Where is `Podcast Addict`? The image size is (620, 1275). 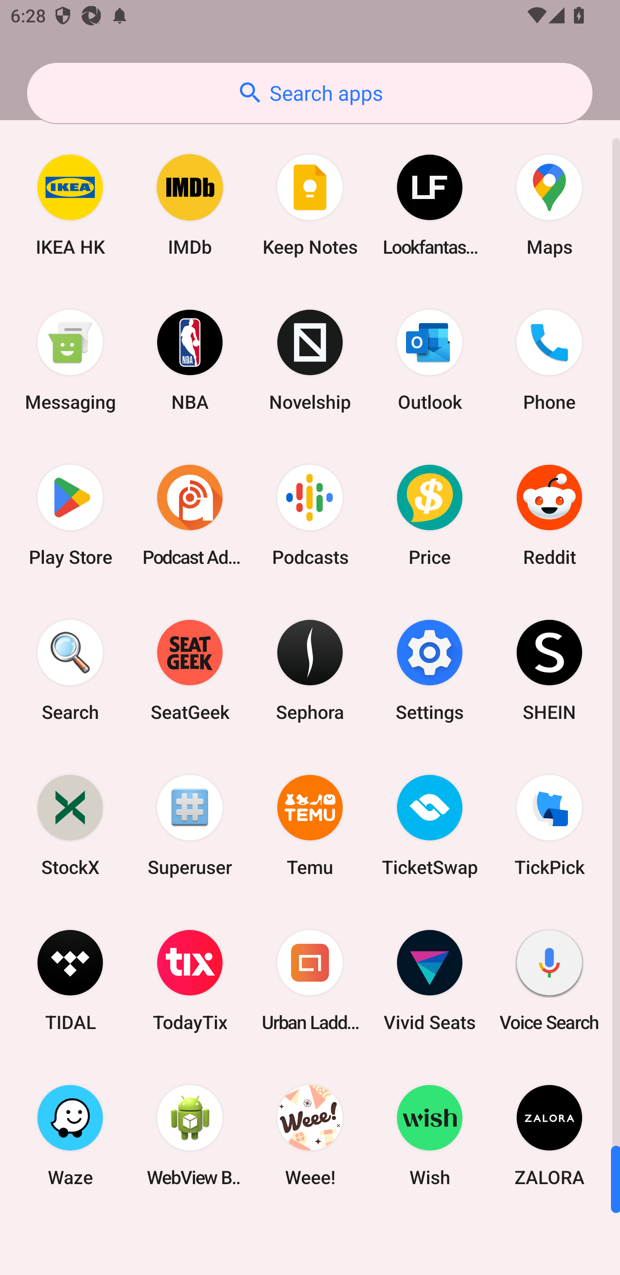
Podcast Addict is located at coordinates (190, 515).